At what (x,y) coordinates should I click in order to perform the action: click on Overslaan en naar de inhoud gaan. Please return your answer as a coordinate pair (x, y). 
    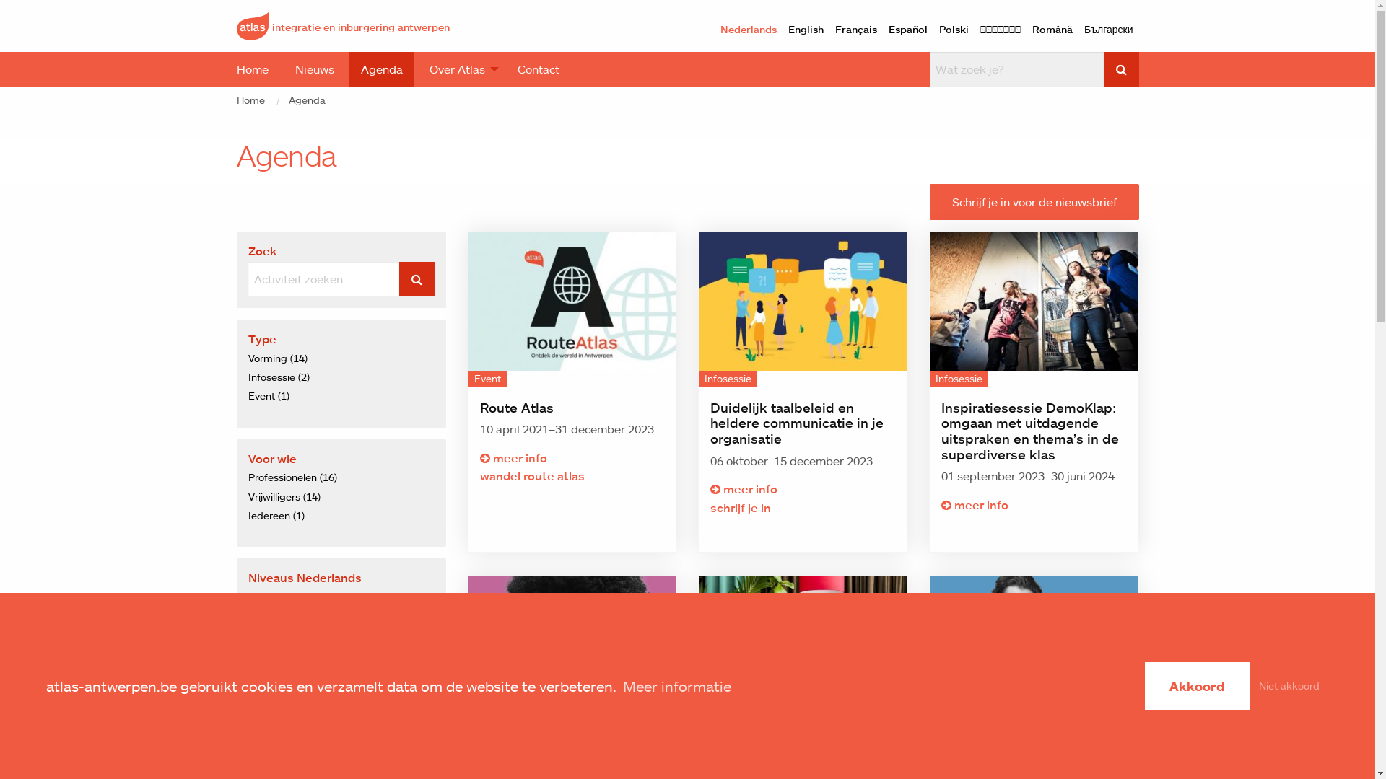
    Looking at the image, I should click on (0, 0).